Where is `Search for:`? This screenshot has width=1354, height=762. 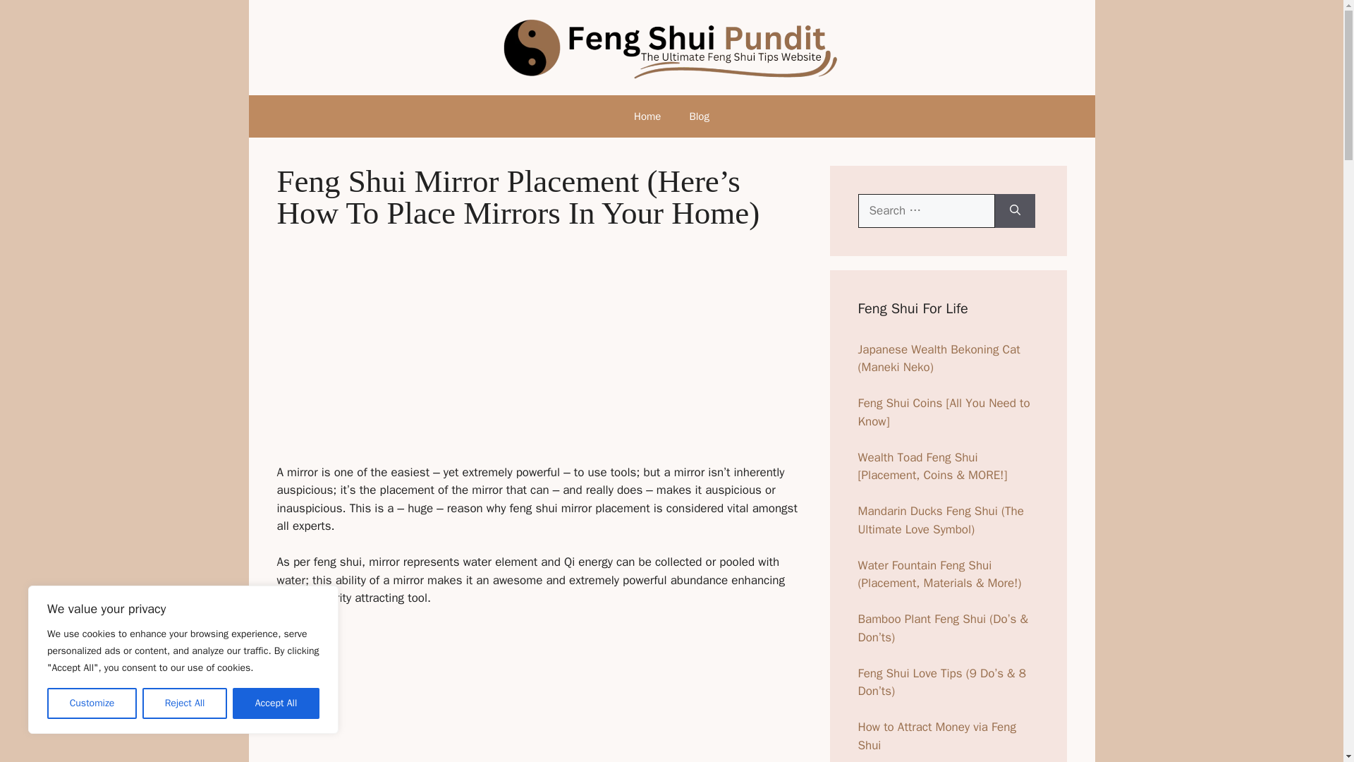
Search for: is located at coordinates (925, 210).